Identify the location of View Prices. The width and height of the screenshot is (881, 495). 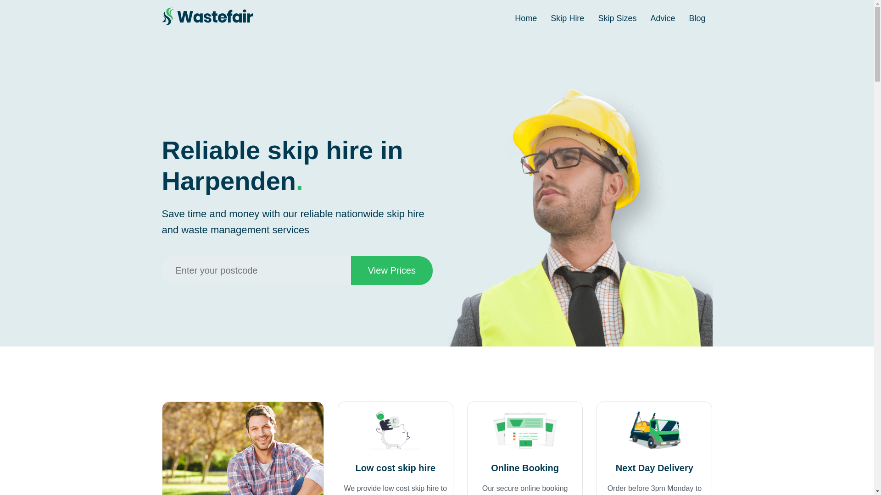
(391, 270).